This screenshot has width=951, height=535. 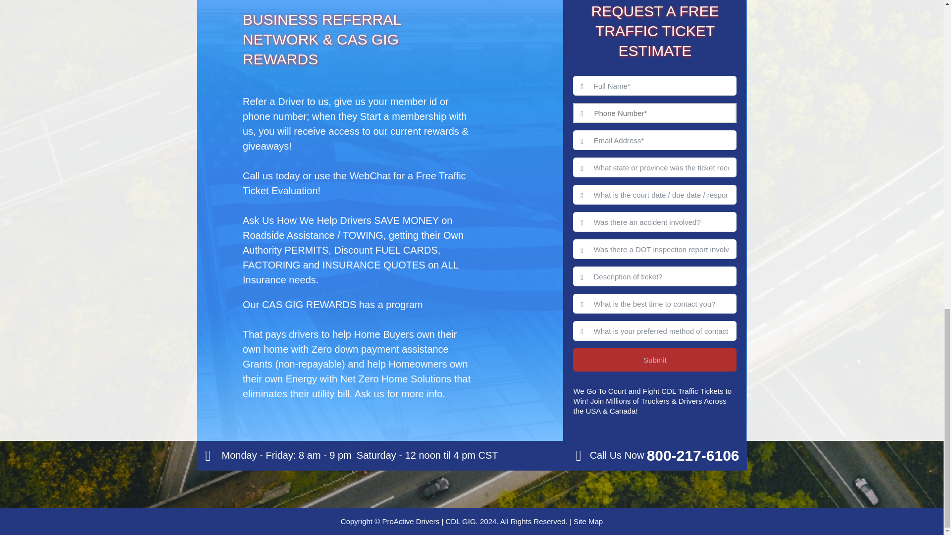 I want to click on Site Map, so click(x=586, y=521).